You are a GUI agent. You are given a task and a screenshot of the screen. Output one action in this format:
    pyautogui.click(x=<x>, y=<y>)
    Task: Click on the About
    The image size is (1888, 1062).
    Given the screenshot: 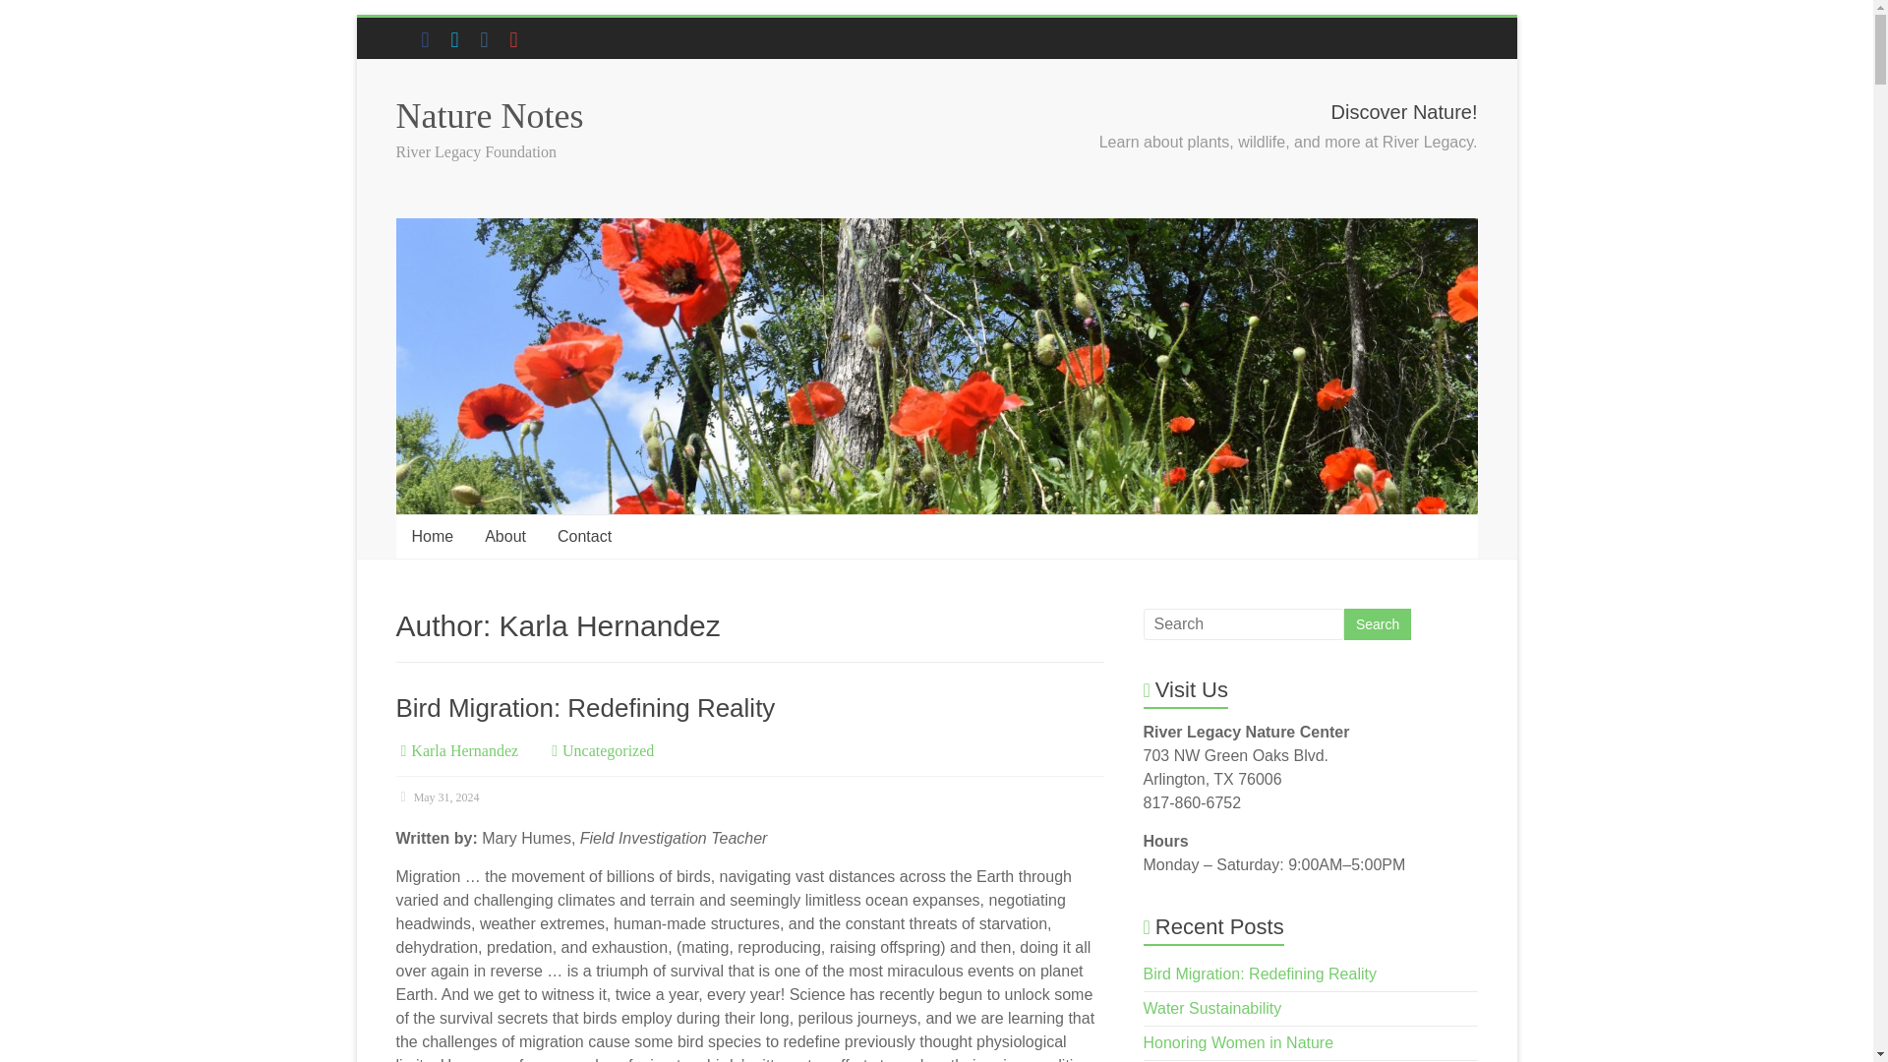 What is the action you would take?
    pyautogui.click(x=505, y=537)
    